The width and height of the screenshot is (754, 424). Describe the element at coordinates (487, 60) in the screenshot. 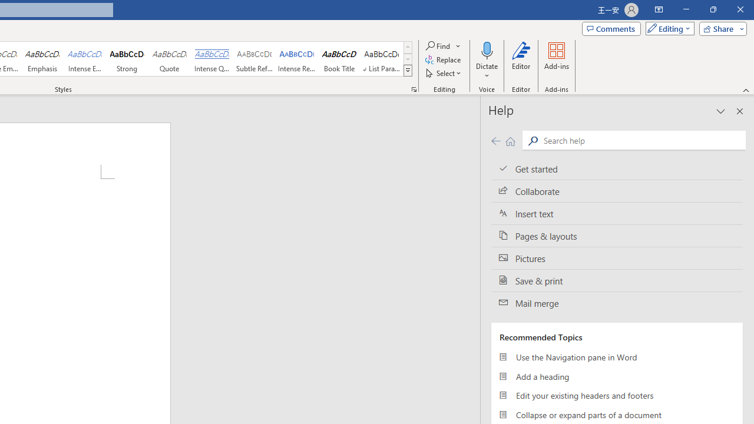

I see `Dictate` at that location.